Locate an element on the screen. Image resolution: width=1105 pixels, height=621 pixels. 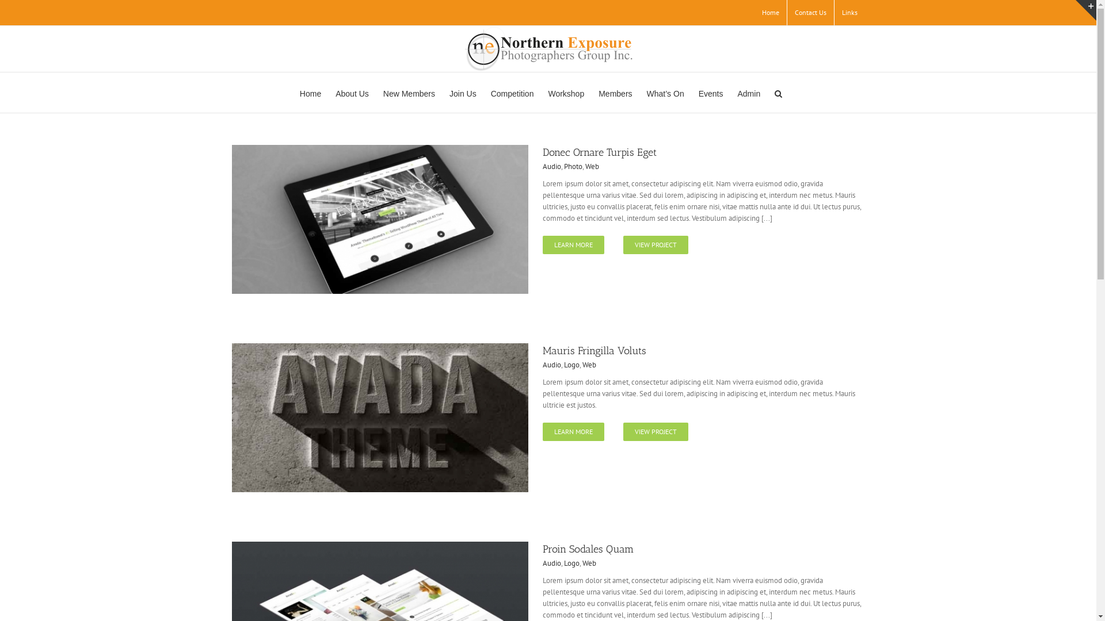
Audio is located at coordinates (551, 365).